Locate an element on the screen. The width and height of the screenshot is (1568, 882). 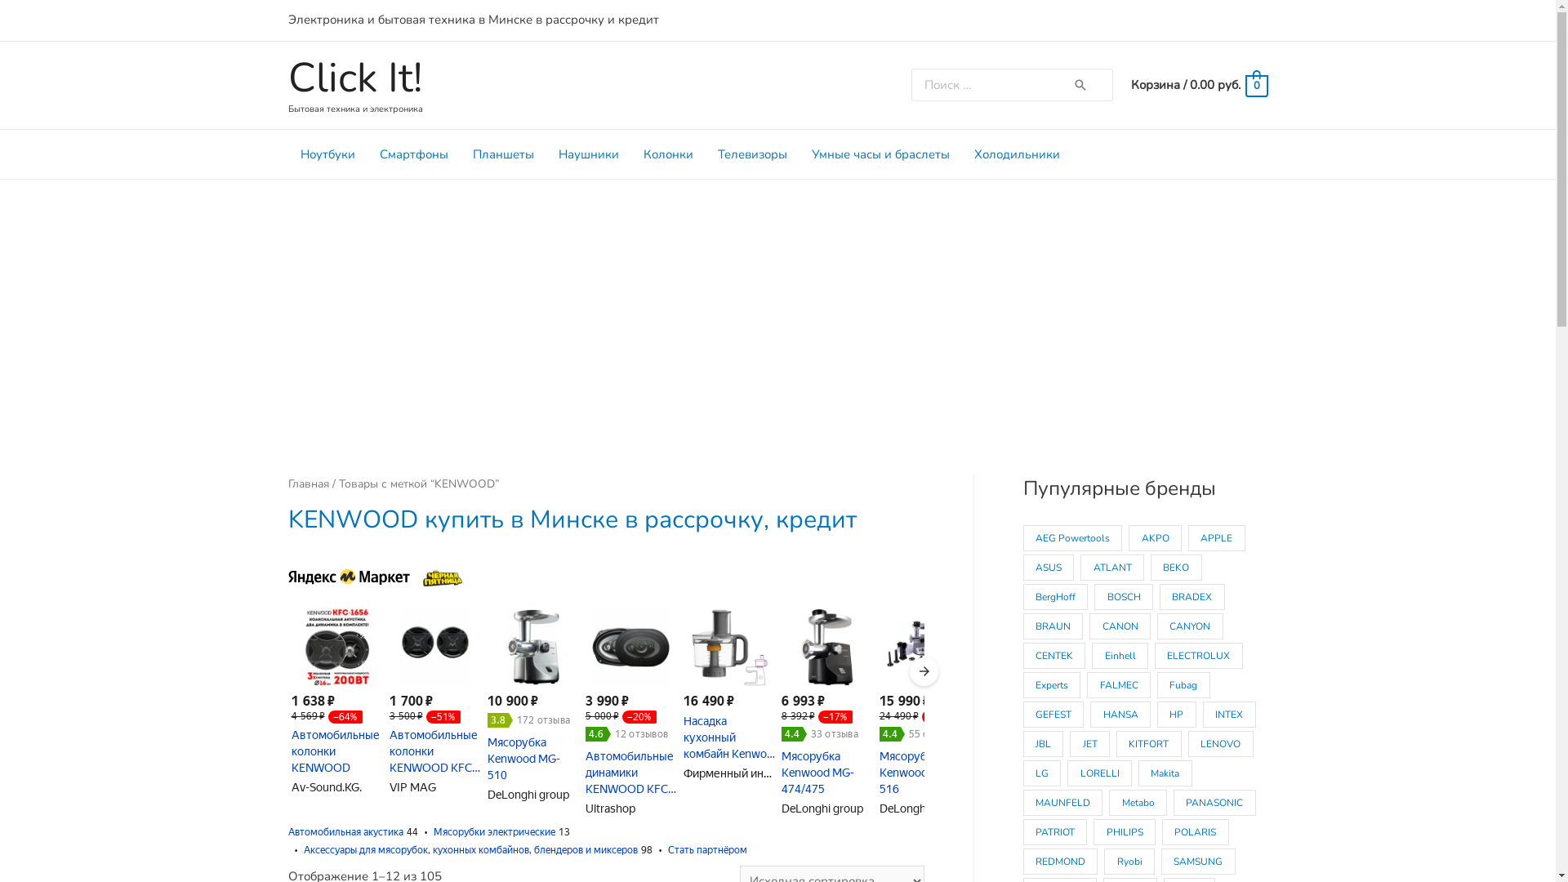
BRADEX is located at coordinates (1192, 597).